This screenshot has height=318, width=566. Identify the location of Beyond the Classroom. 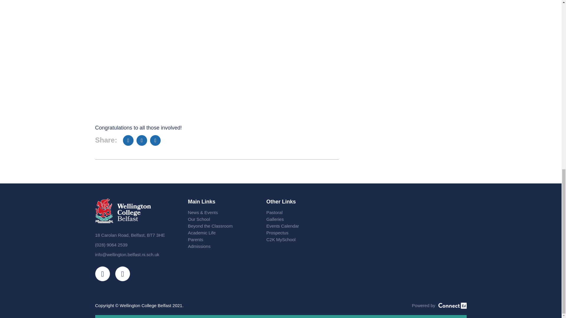
(221, 226).